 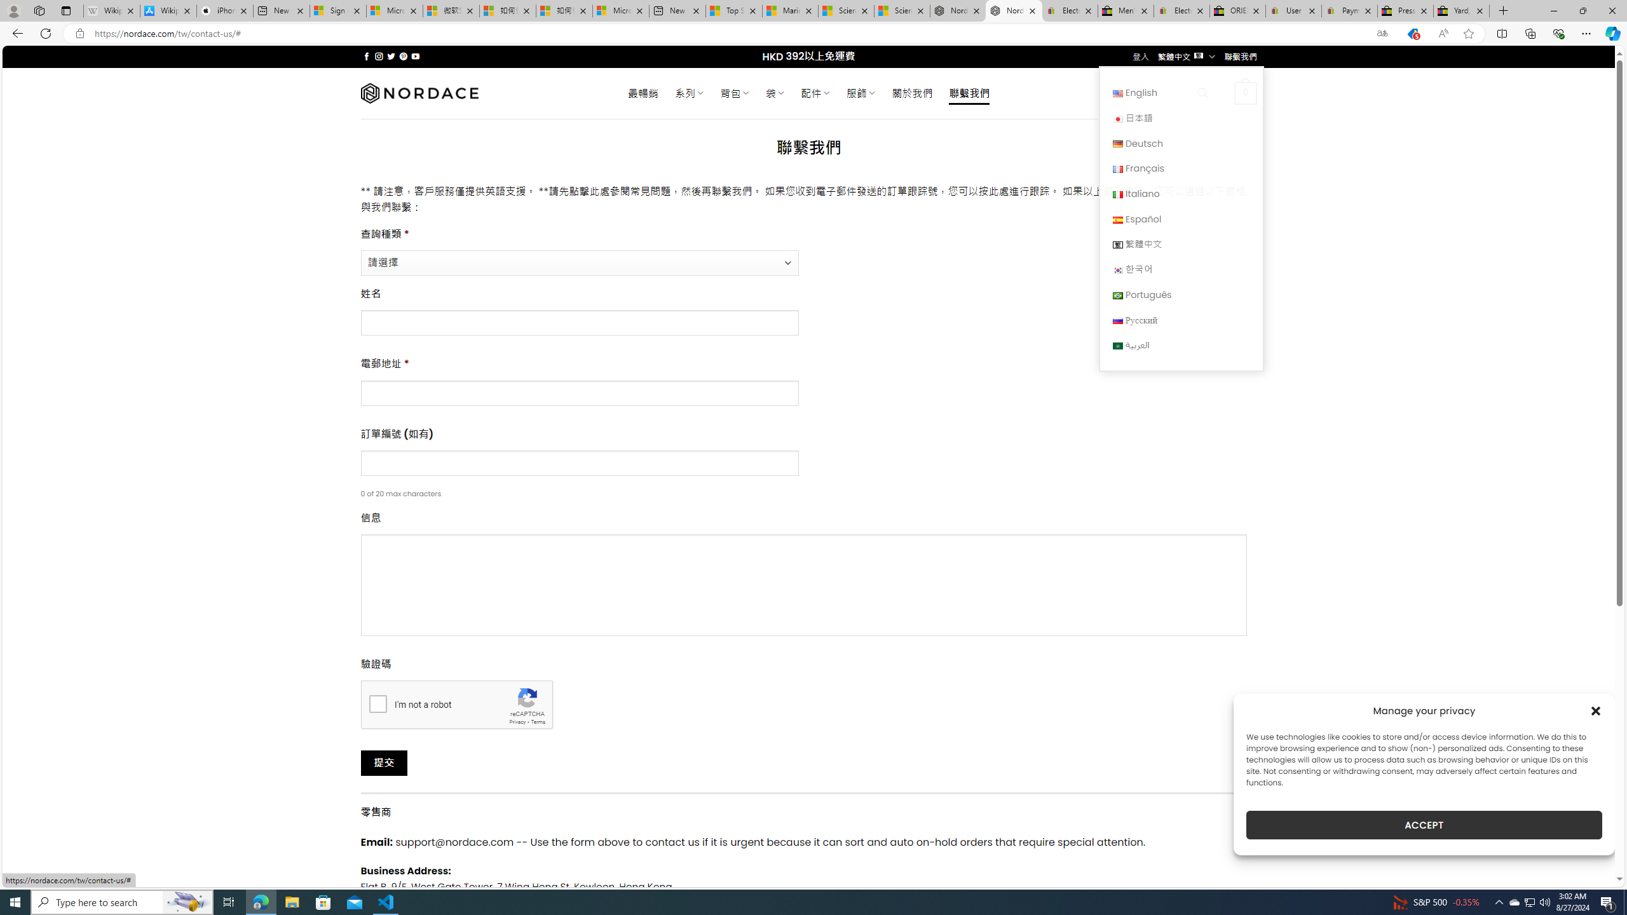 I want to click on Nordace - Summer Adventures 2024, so click(x=957, y=11).